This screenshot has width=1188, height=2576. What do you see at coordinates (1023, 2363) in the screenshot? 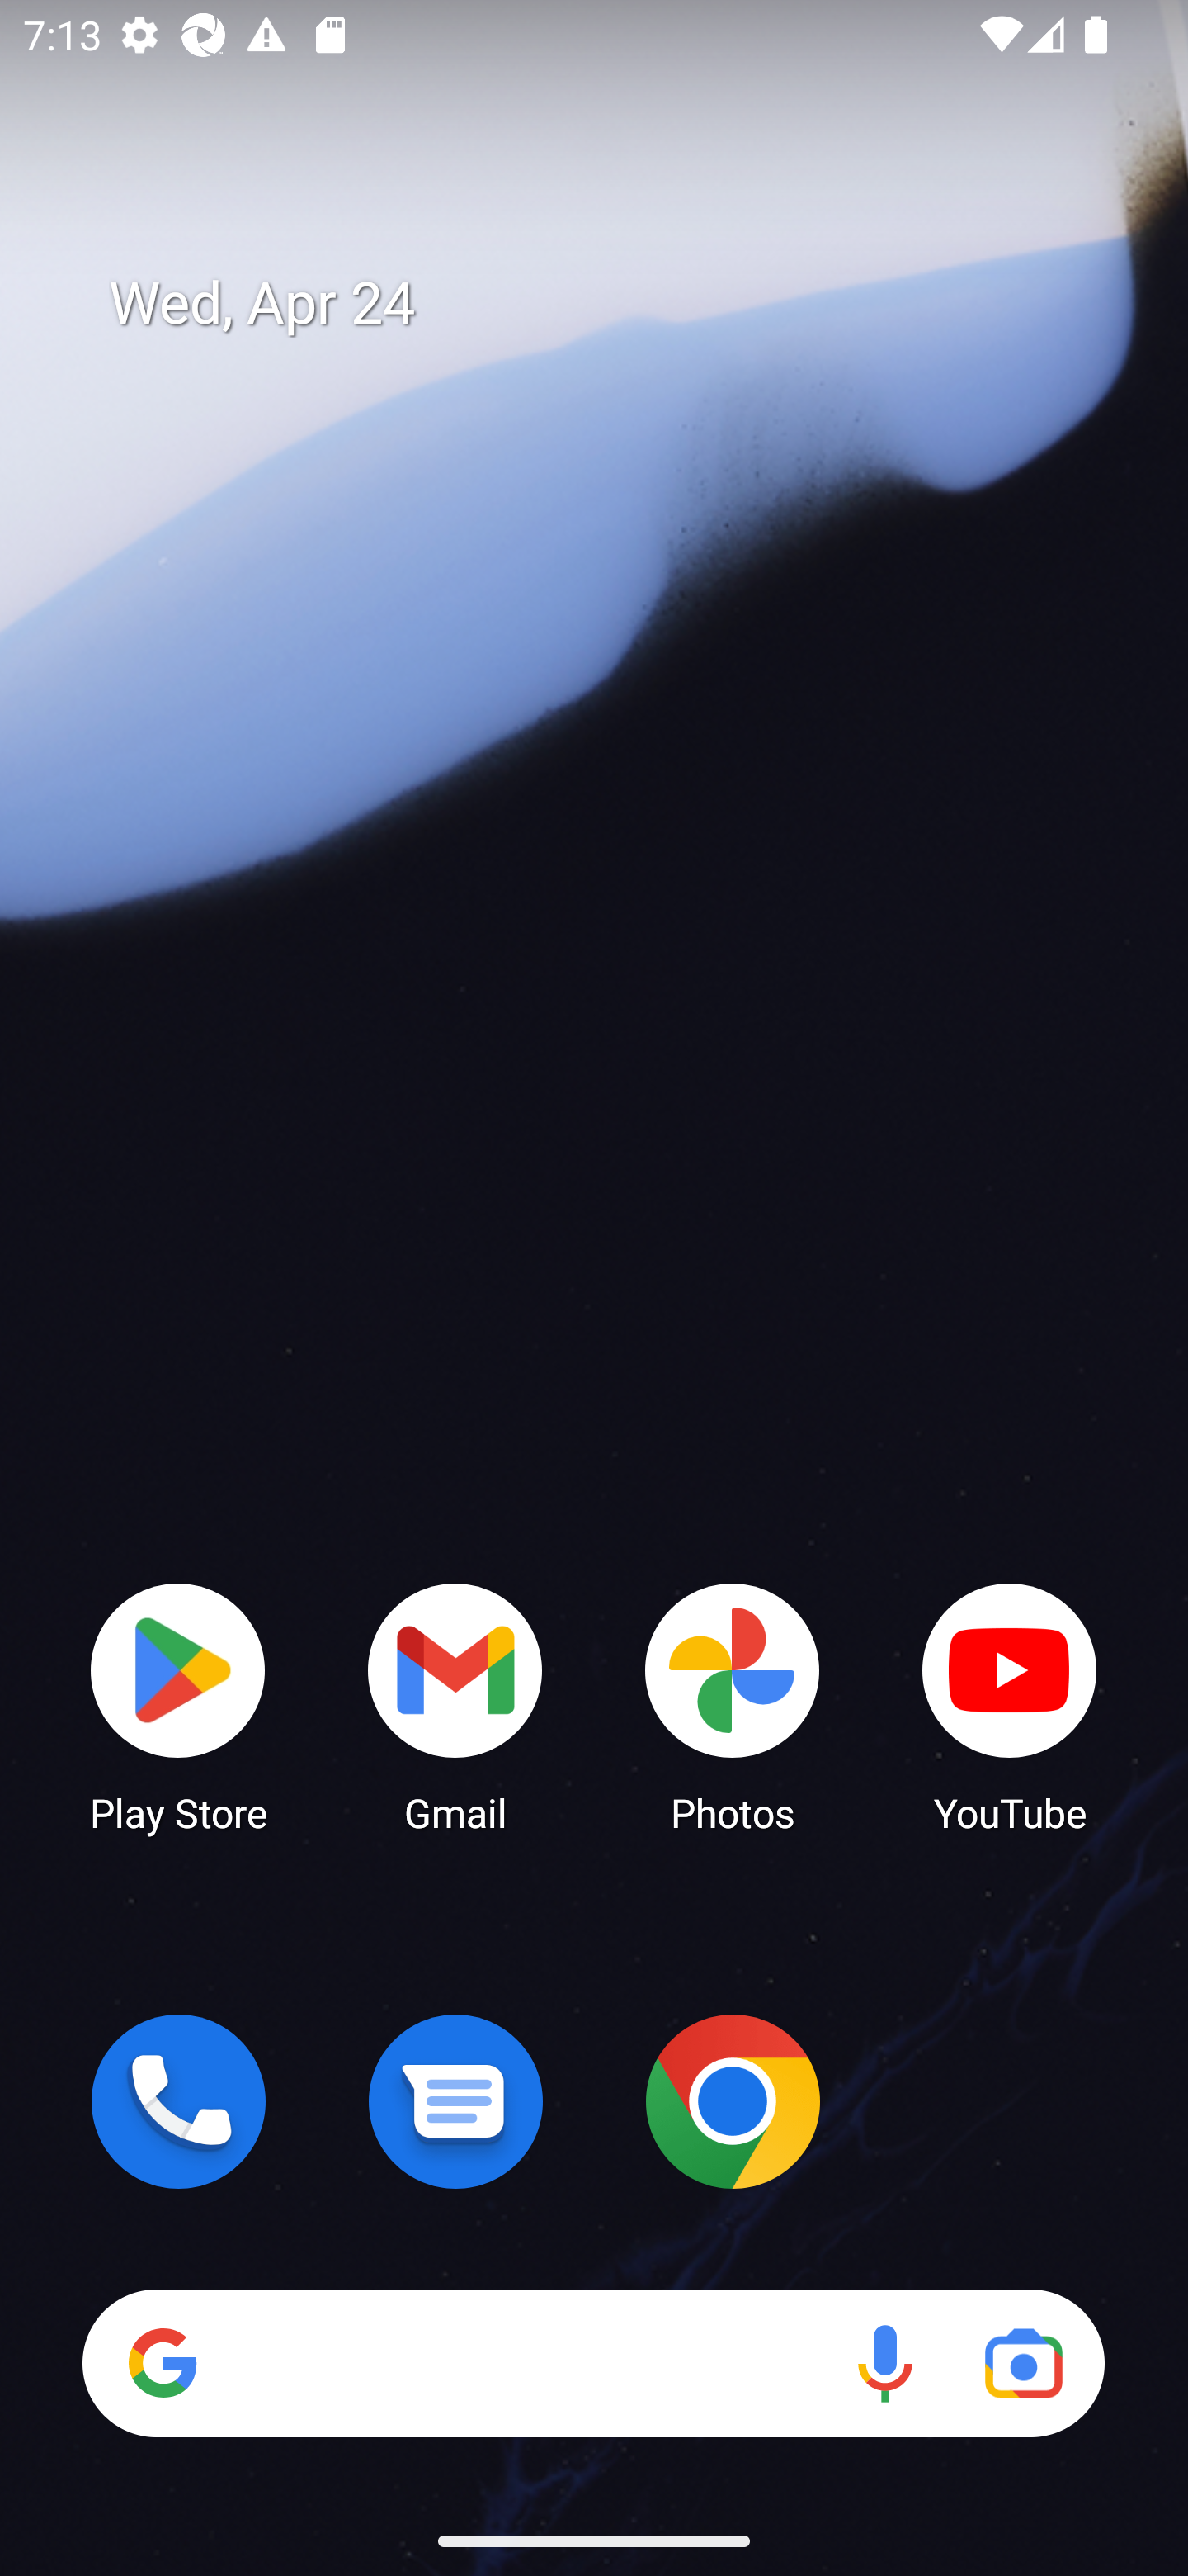
I see `Google Lens` at bounding box center [1023, 2363].